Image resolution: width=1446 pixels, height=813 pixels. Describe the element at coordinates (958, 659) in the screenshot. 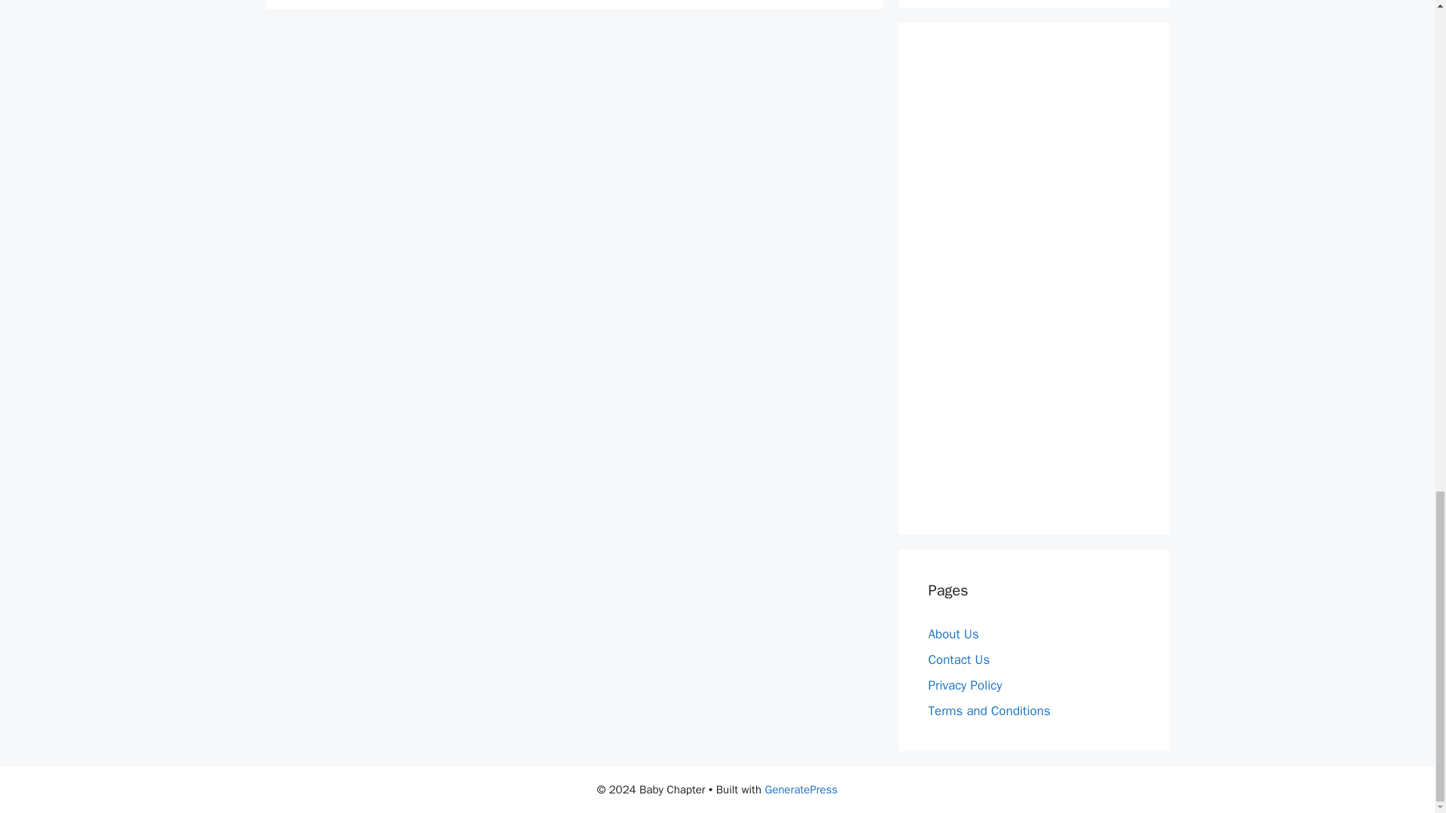

I see `Contact Us` at that location.